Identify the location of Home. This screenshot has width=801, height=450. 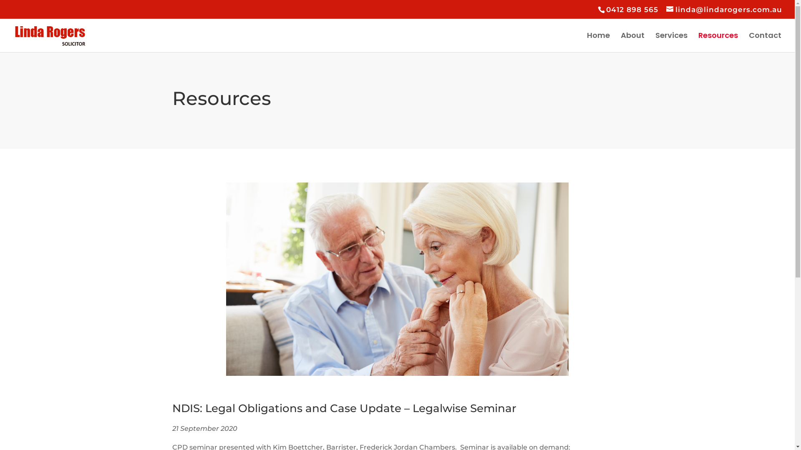
(598, 42).